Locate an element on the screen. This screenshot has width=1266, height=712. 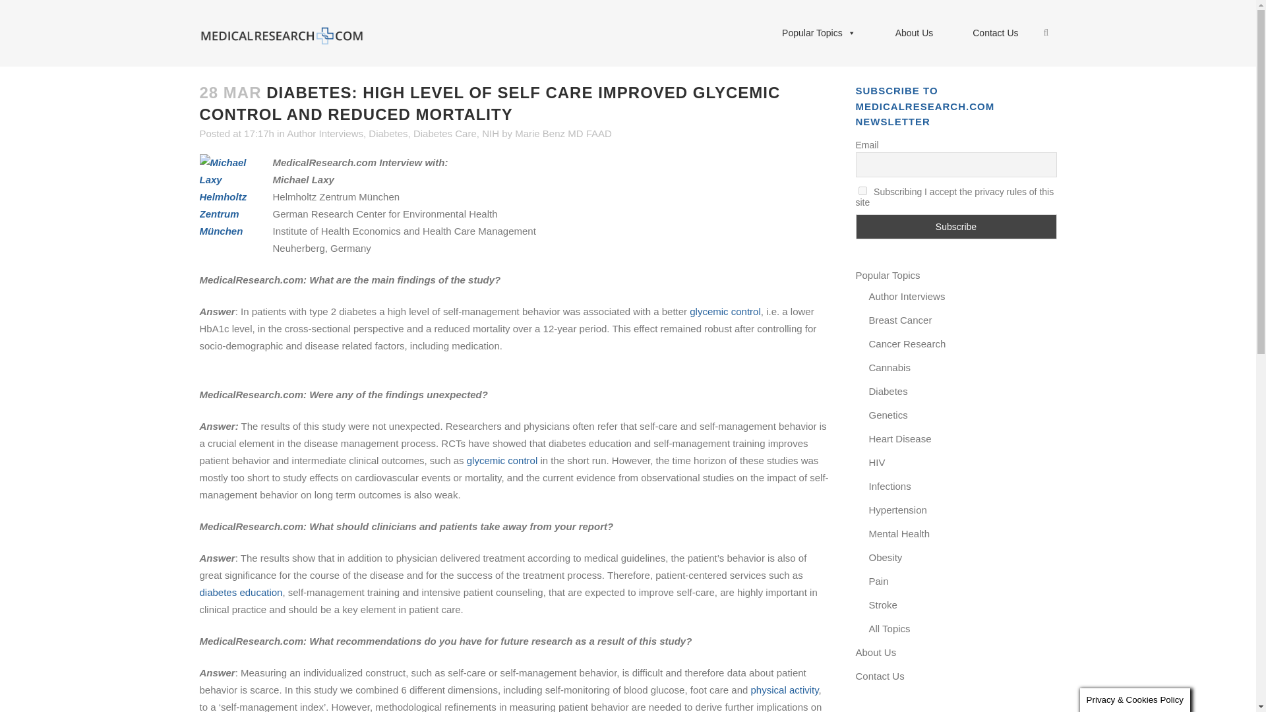
Popular Topics is located at coordinates (819, 33).